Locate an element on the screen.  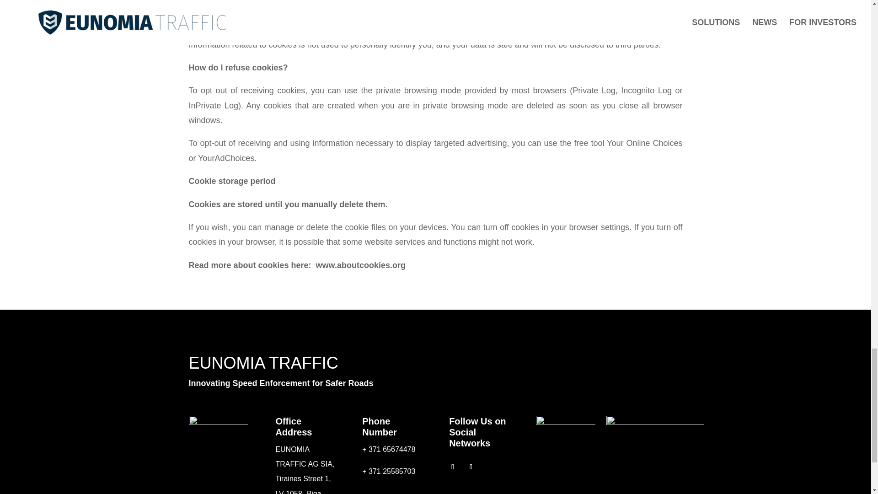
Follow on Youtube is located at coordinates (471, 467).